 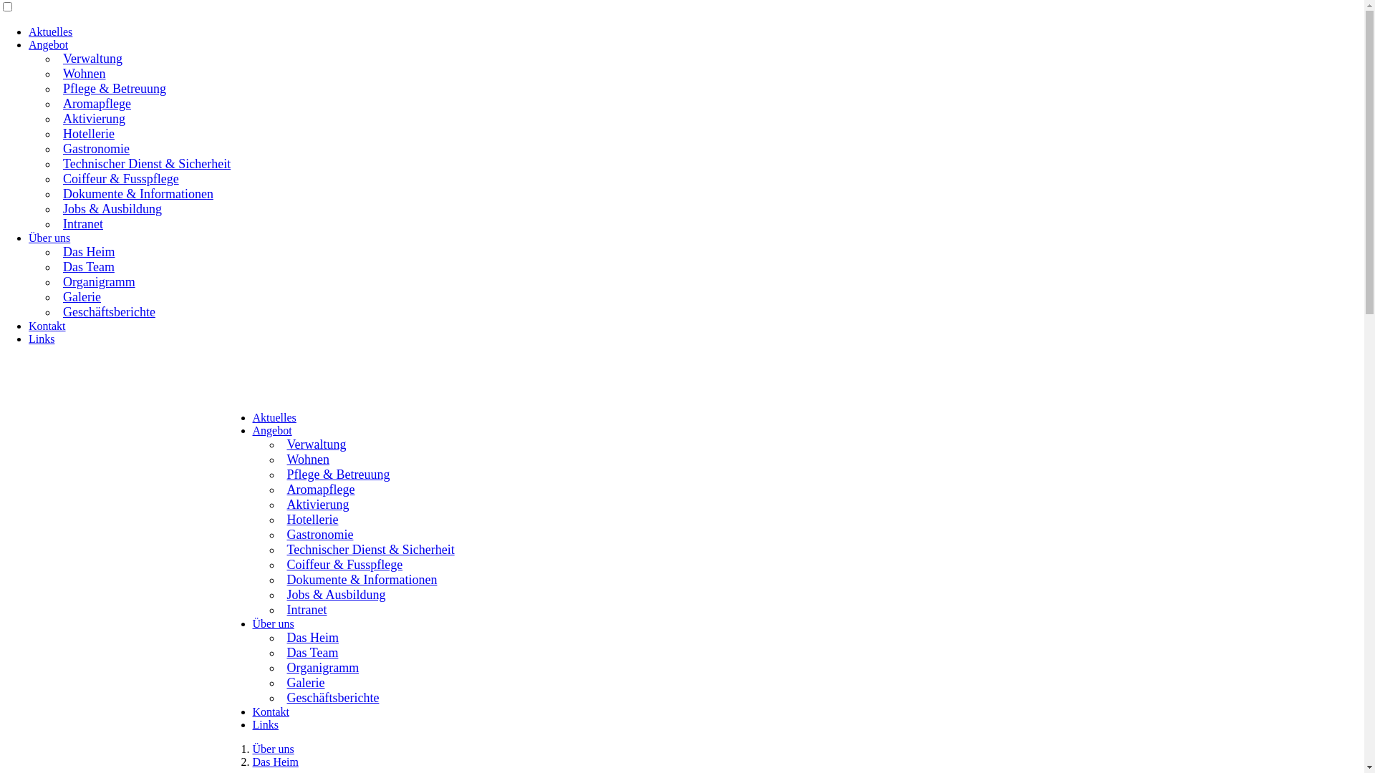 I want to click on Hotellerie, so click(x=311, y=518).